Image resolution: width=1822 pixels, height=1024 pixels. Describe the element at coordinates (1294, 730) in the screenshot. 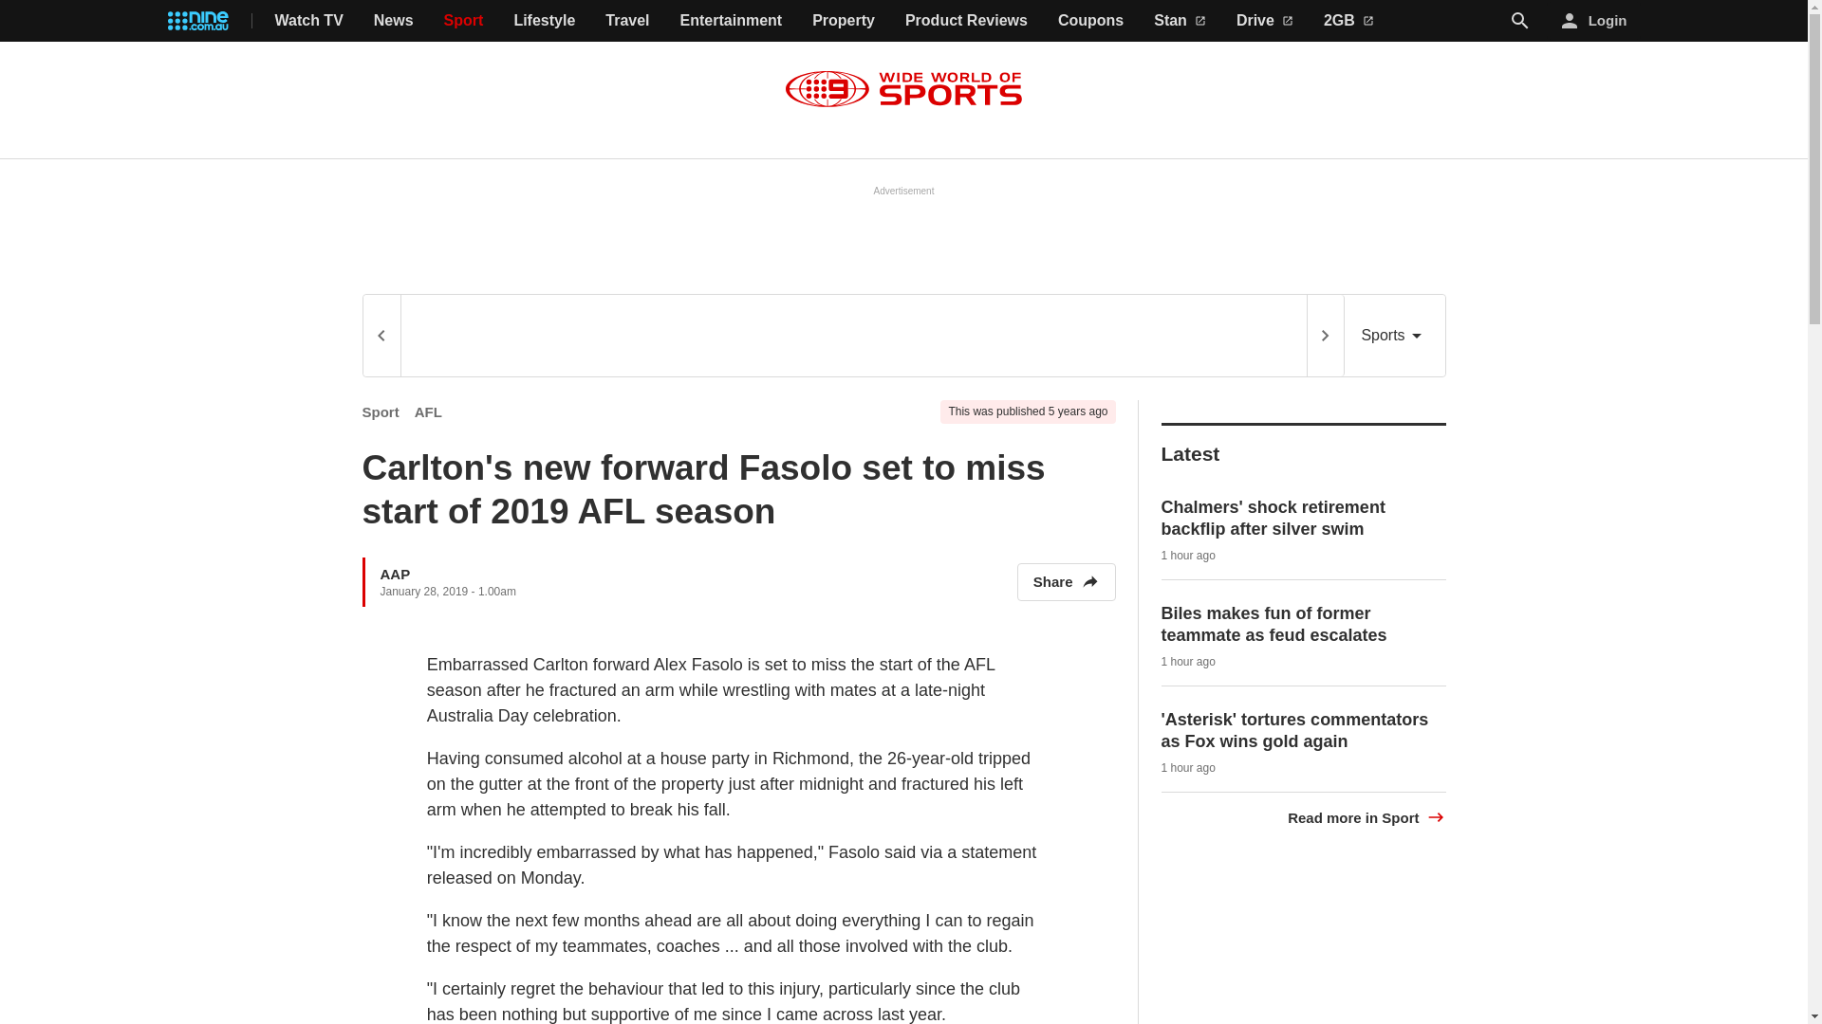

I see `'Asterisk' tortures commentators as Fox wins gold again` at that location.